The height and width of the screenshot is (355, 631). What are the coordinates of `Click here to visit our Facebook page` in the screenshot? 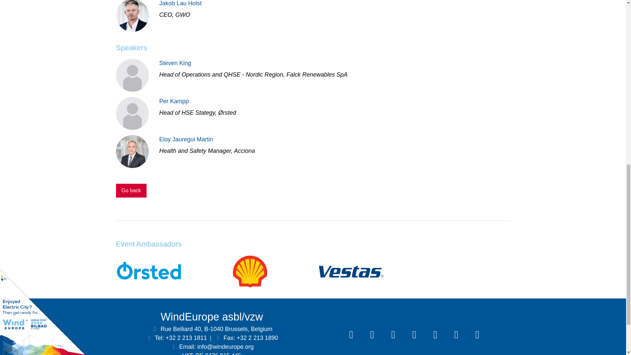 It's located at (414, 335).